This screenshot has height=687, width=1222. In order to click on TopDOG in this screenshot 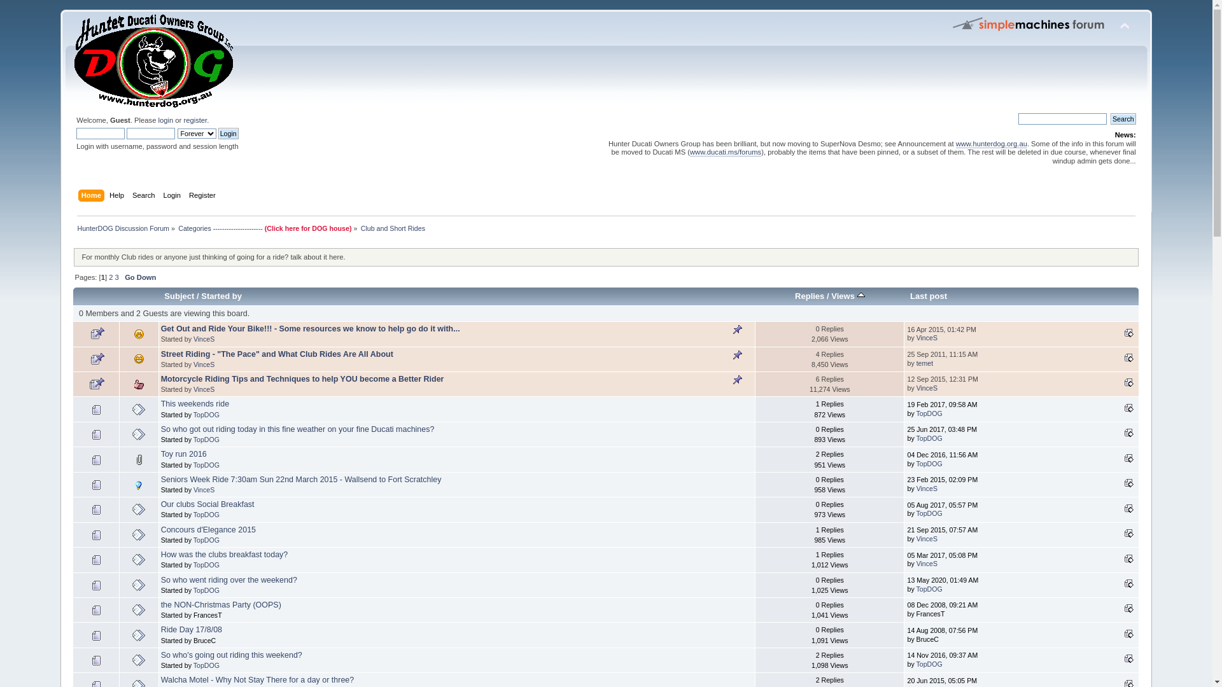, I will do `click(206, 415)`.